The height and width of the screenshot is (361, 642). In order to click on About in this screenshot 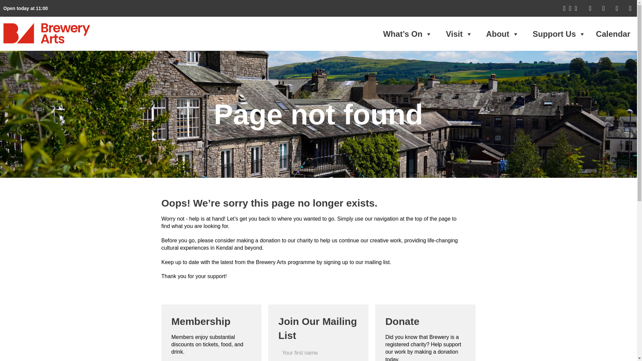, I will do `click(503, 34)`.